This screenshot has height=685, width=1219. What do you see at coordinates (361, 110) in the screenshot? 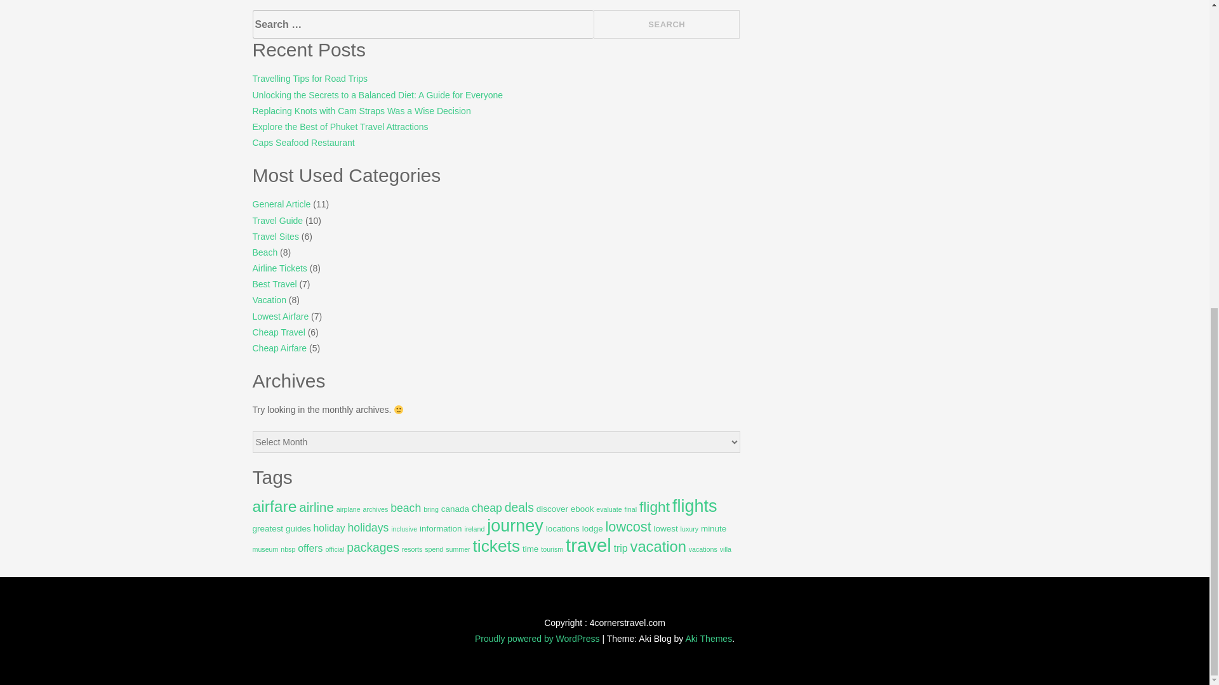
I see `Replacing Knots with Cam Straps Was a Wise Decision` at bounding box center [361, 110].